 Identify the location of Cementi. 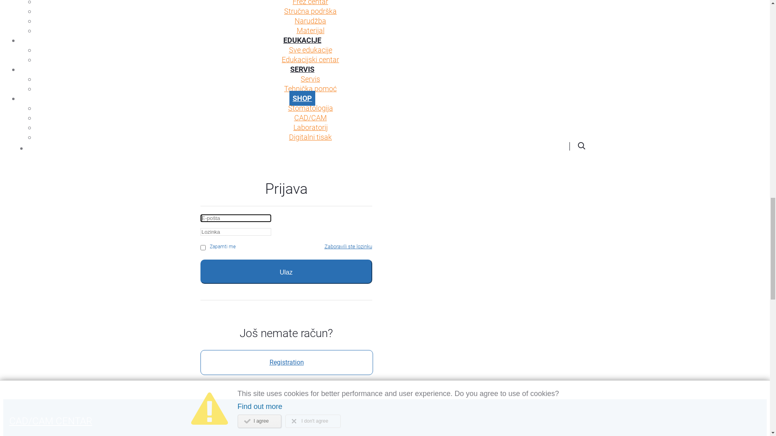
(310, 271).